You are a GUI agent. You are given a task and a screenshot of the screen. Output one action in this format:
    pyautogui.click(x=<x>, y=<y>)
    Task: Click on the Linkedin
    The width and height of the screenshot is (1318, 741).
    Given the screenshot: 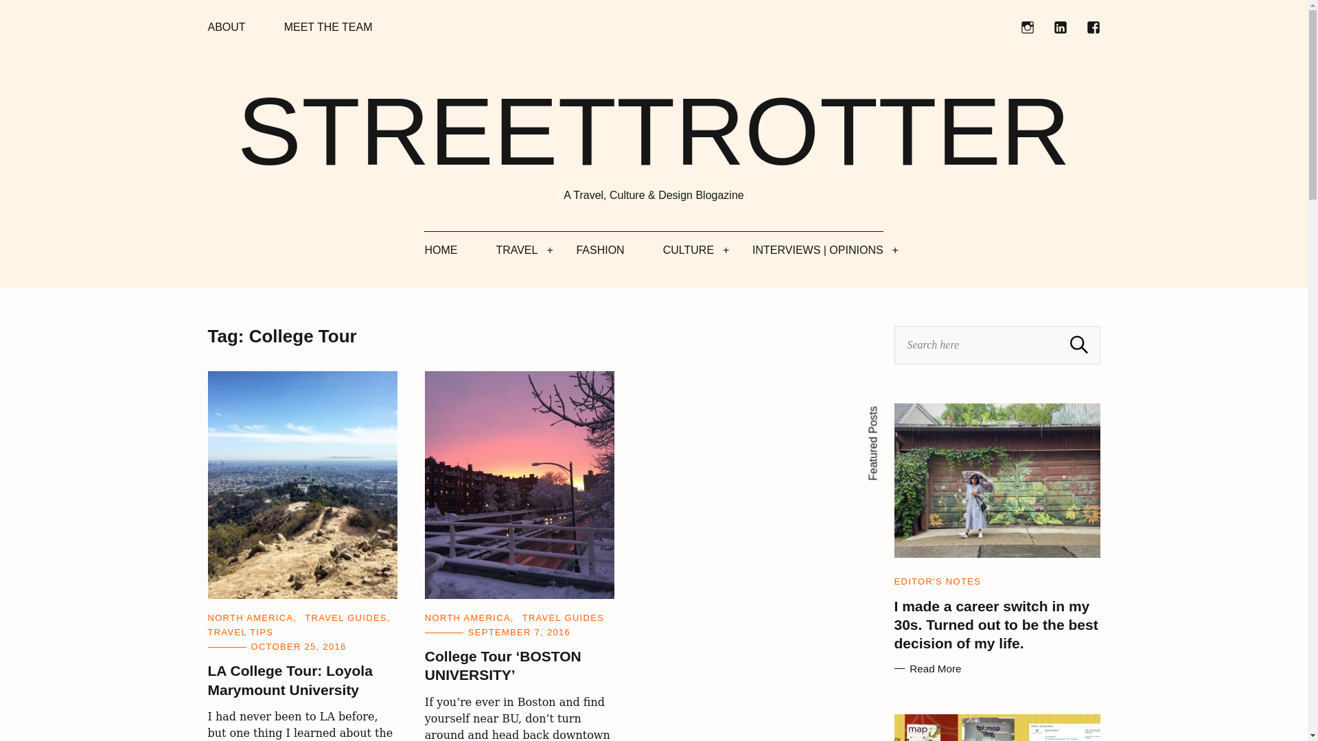 What is the action you would take?
    pyautogui.click(x=1060, y=27)
    